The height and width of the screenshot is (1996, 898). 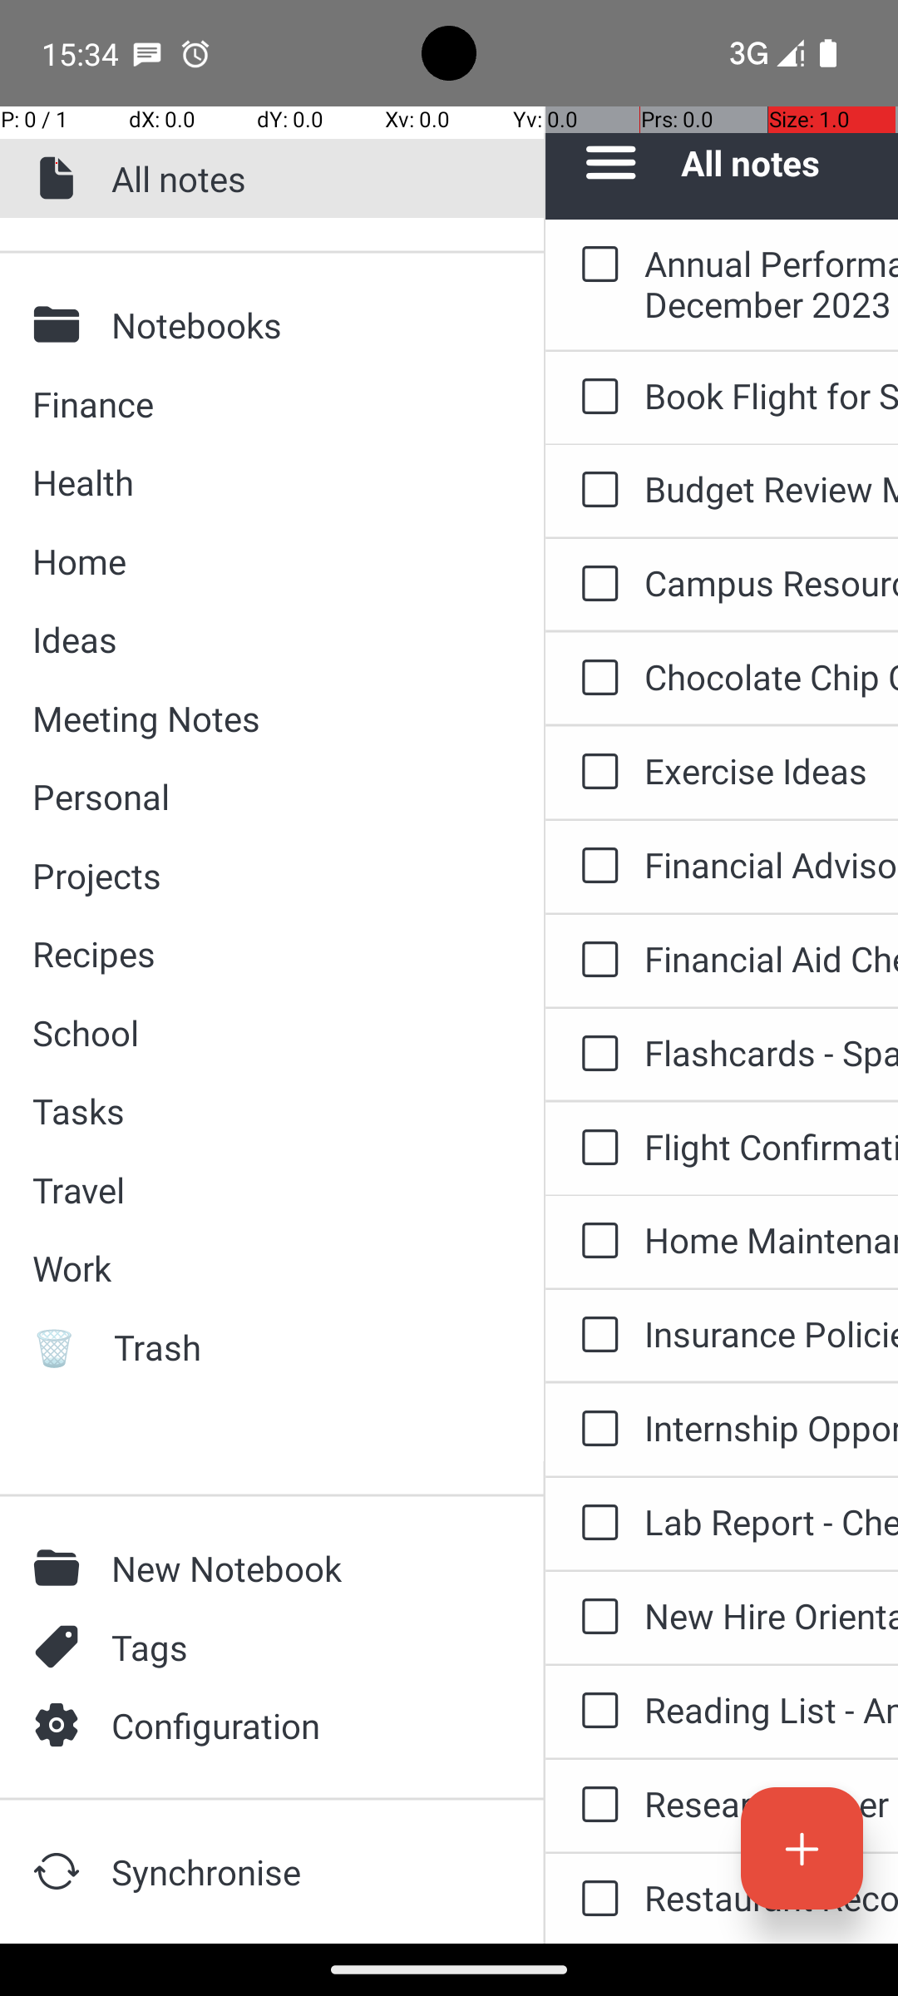 I want to click on , so click(x=61, y=1647).